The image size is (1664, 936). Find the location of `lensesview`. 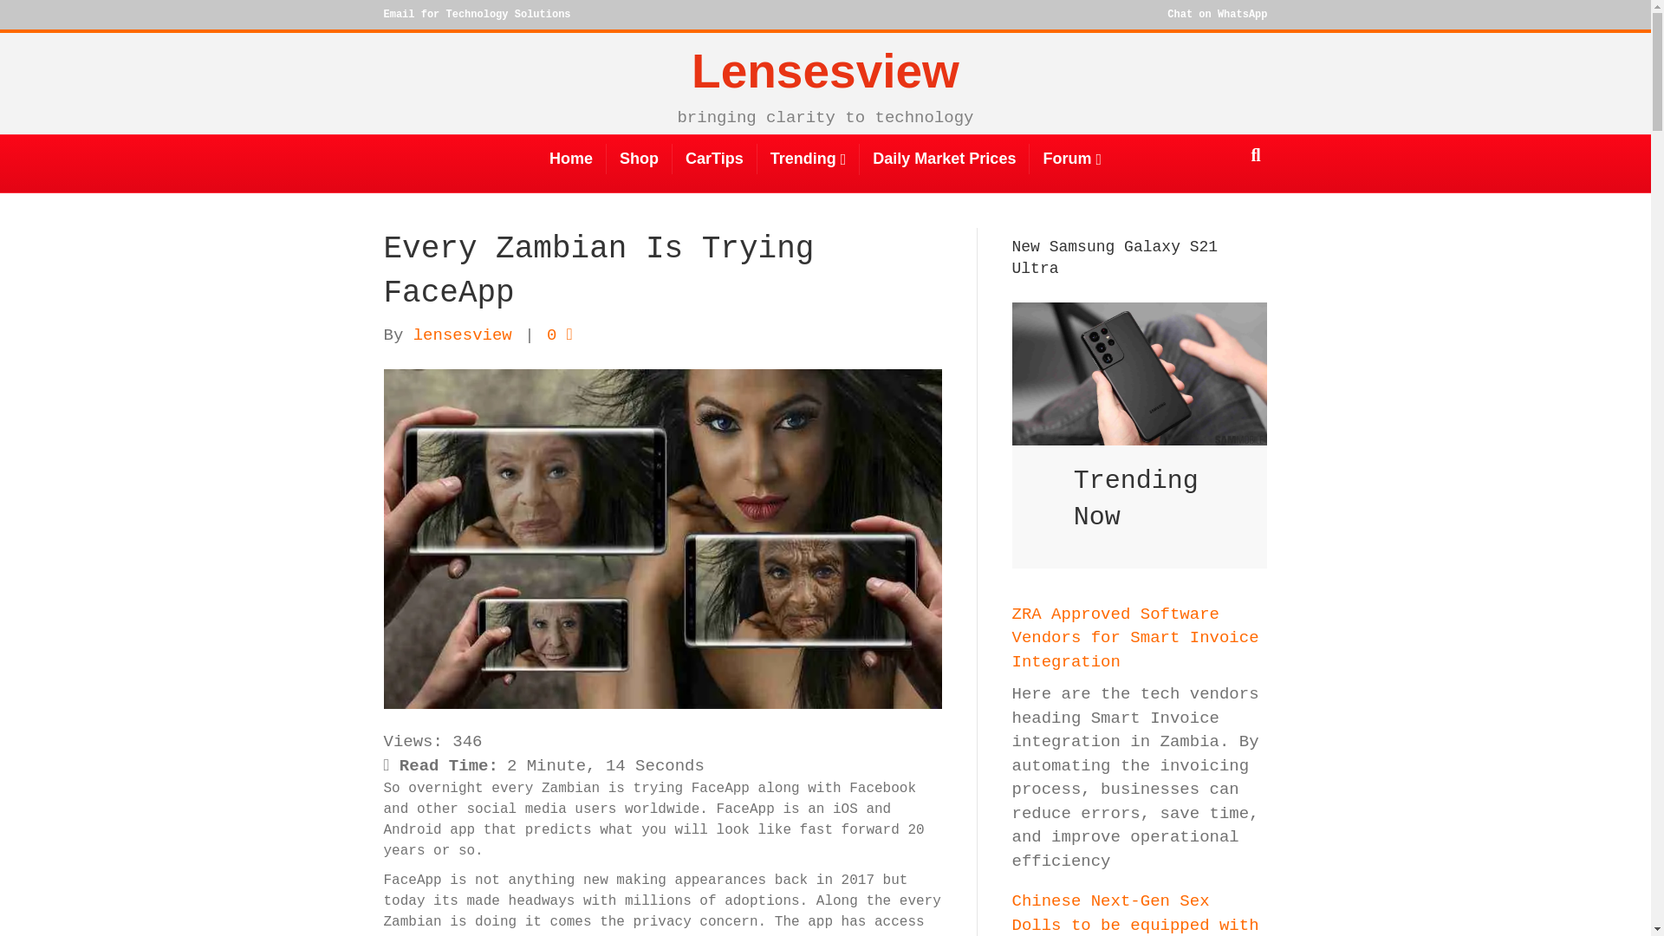

lensesview is located at coordinates (463, 335).